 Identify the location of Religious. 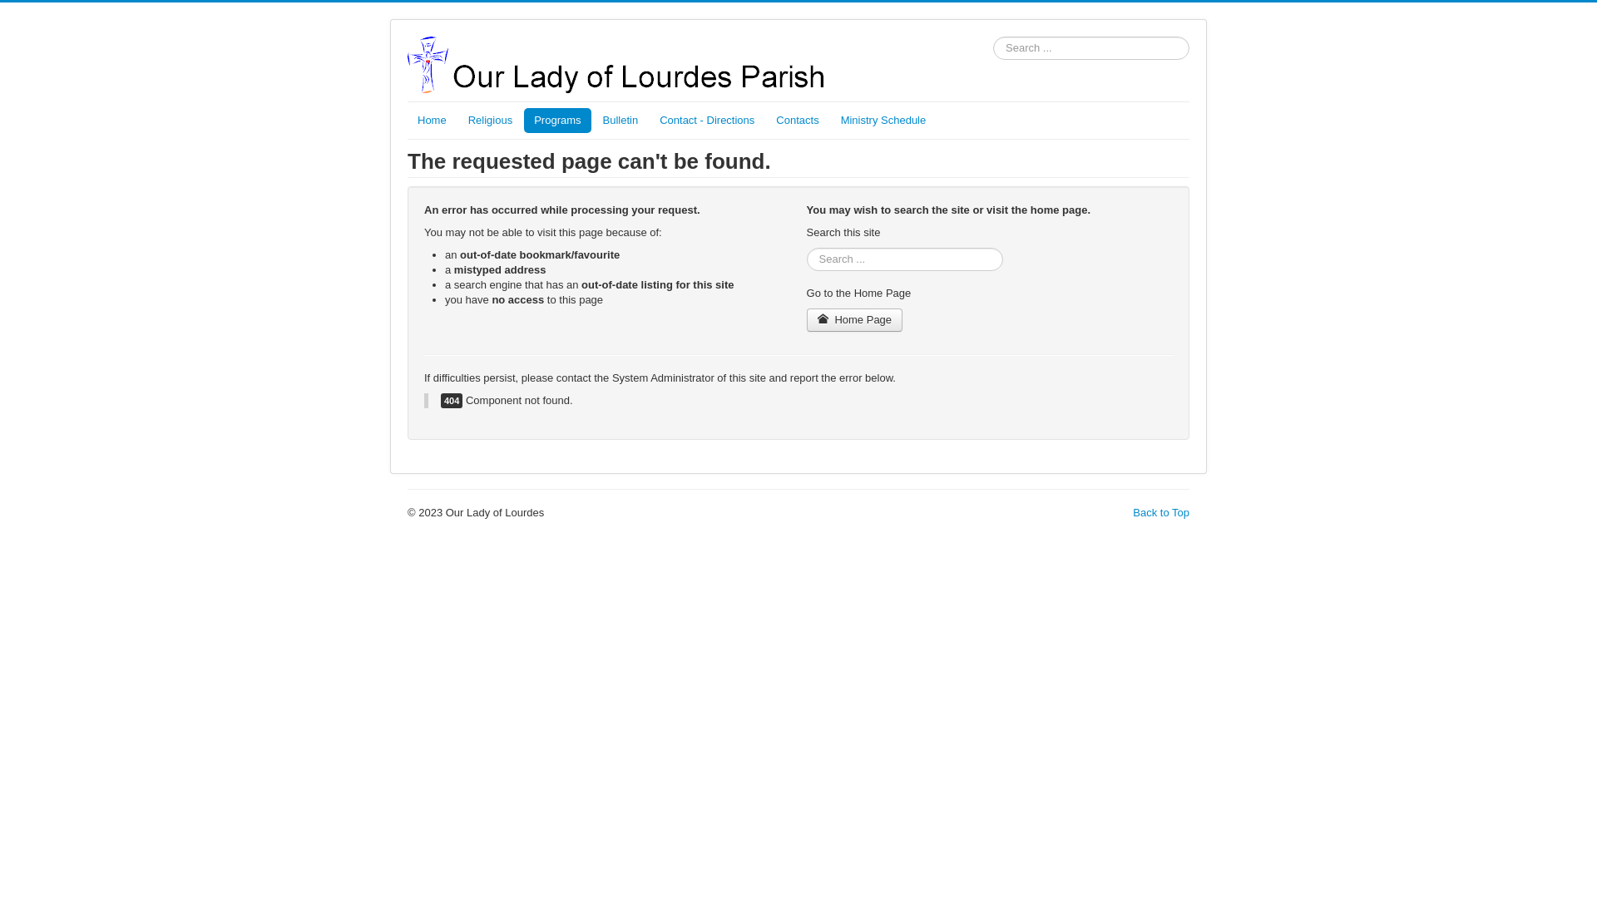
(491, 121).